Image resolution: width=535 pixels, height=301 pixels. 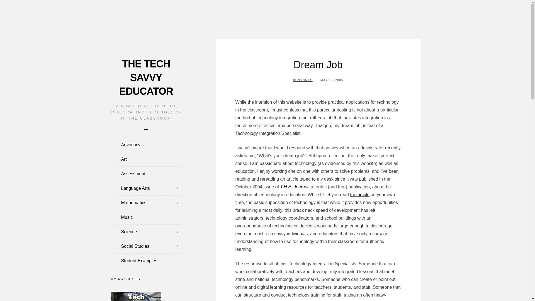 I want to click on THE TECH SAVVY EDUCATOR, so click(x=146, y=77).